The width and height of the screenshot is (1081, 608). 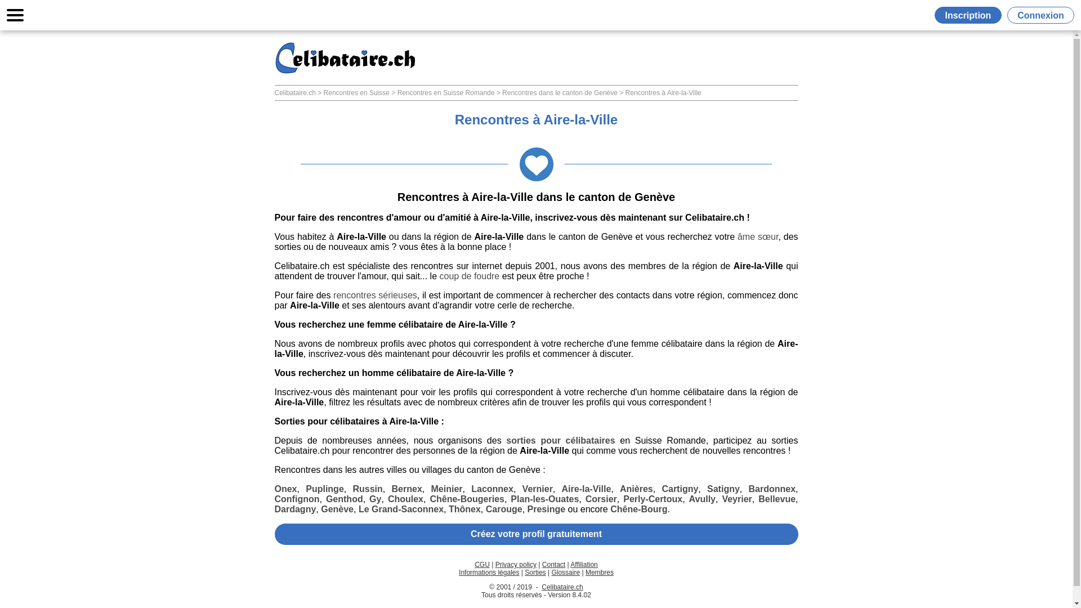 I want to click on Bardonnex, so click(x=772, y=489).